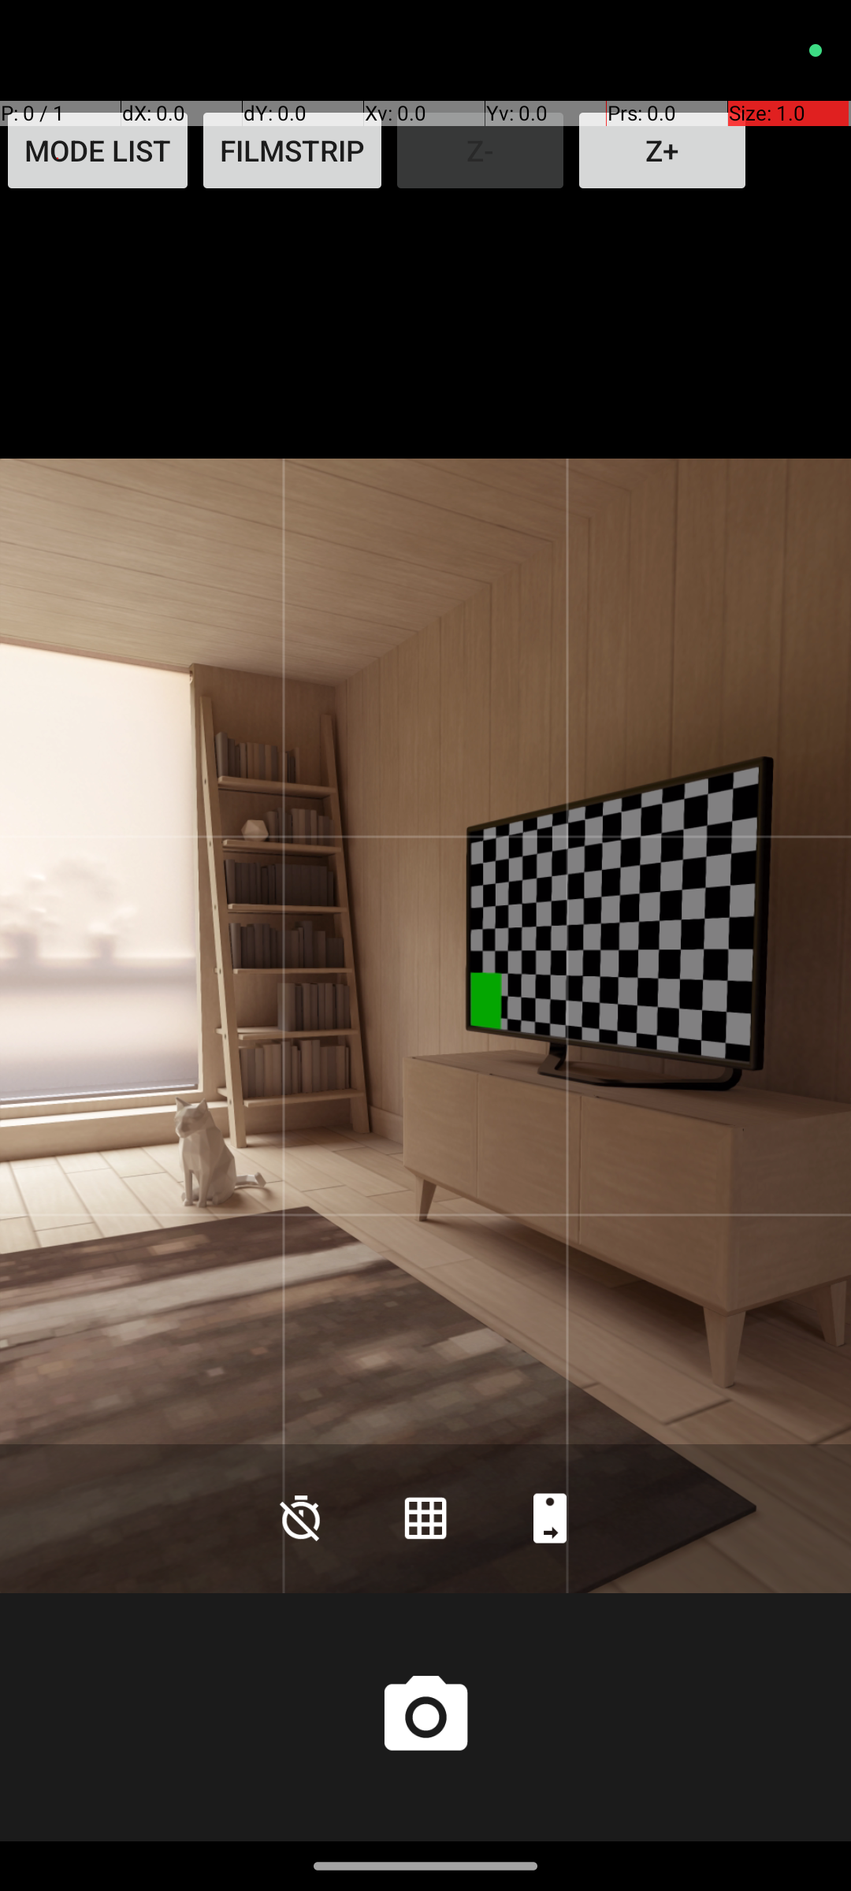 The image size is (851, 1891). Describe the element at coordinates (425, 1718) in the screenshot. I see `Shutter` at that location.